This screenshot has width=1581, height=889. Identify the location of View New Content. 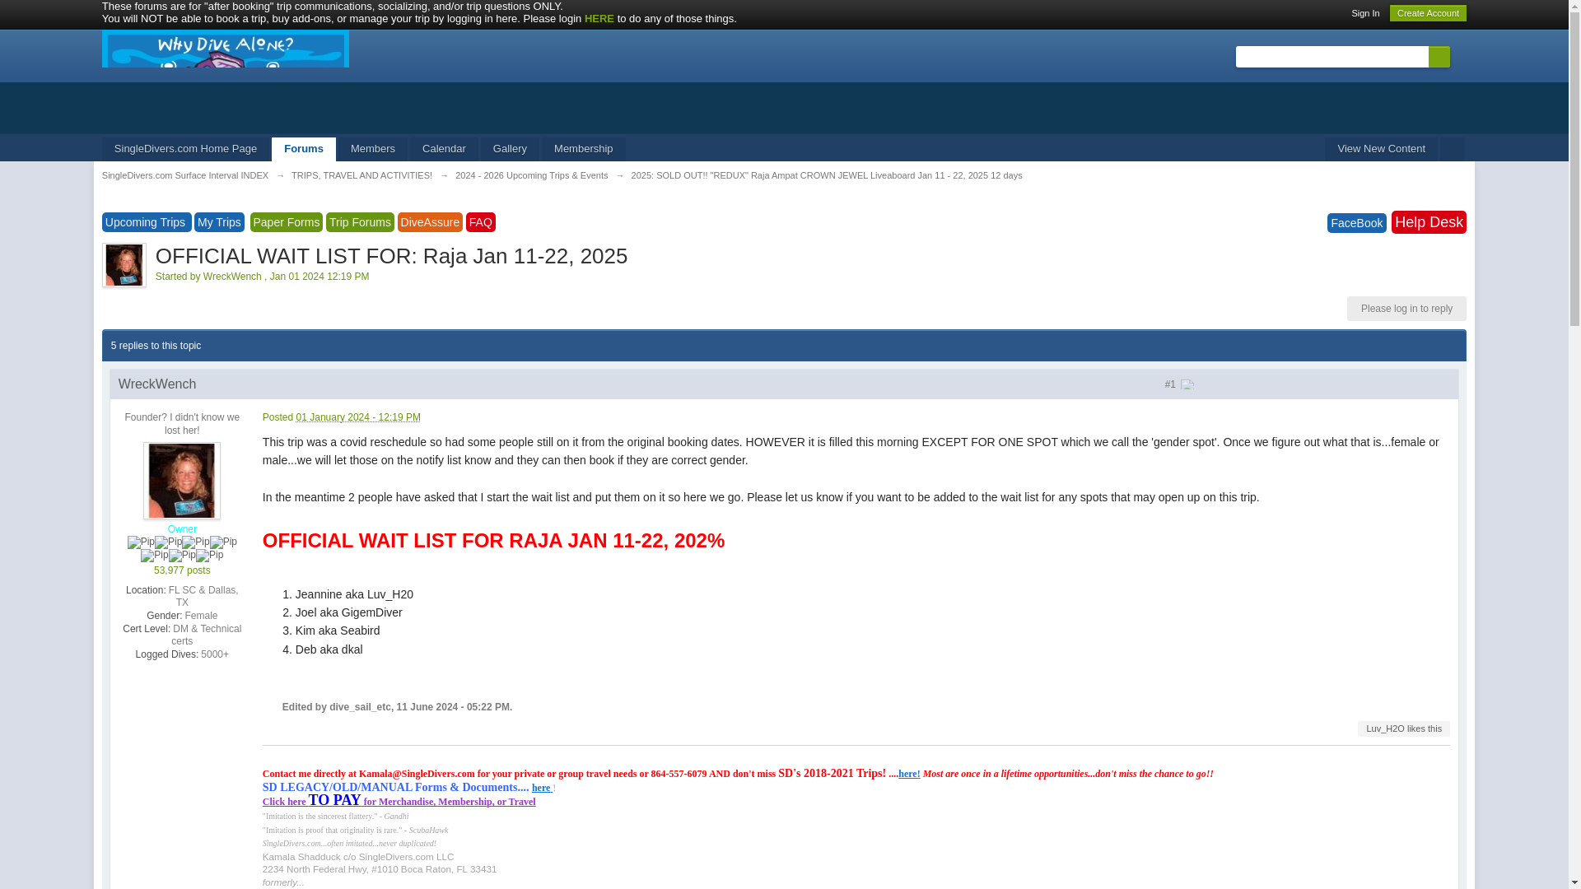
(1380, 149).